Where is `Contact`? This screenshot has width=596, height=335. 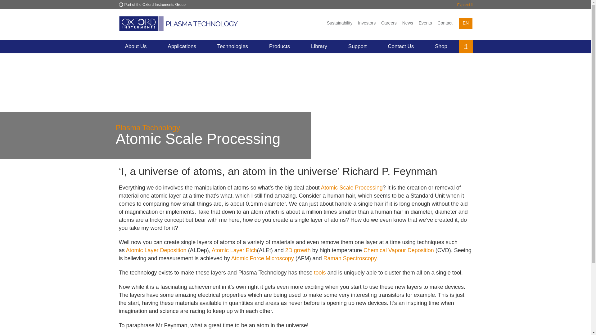
Contact is located at coordinates (445, 23).